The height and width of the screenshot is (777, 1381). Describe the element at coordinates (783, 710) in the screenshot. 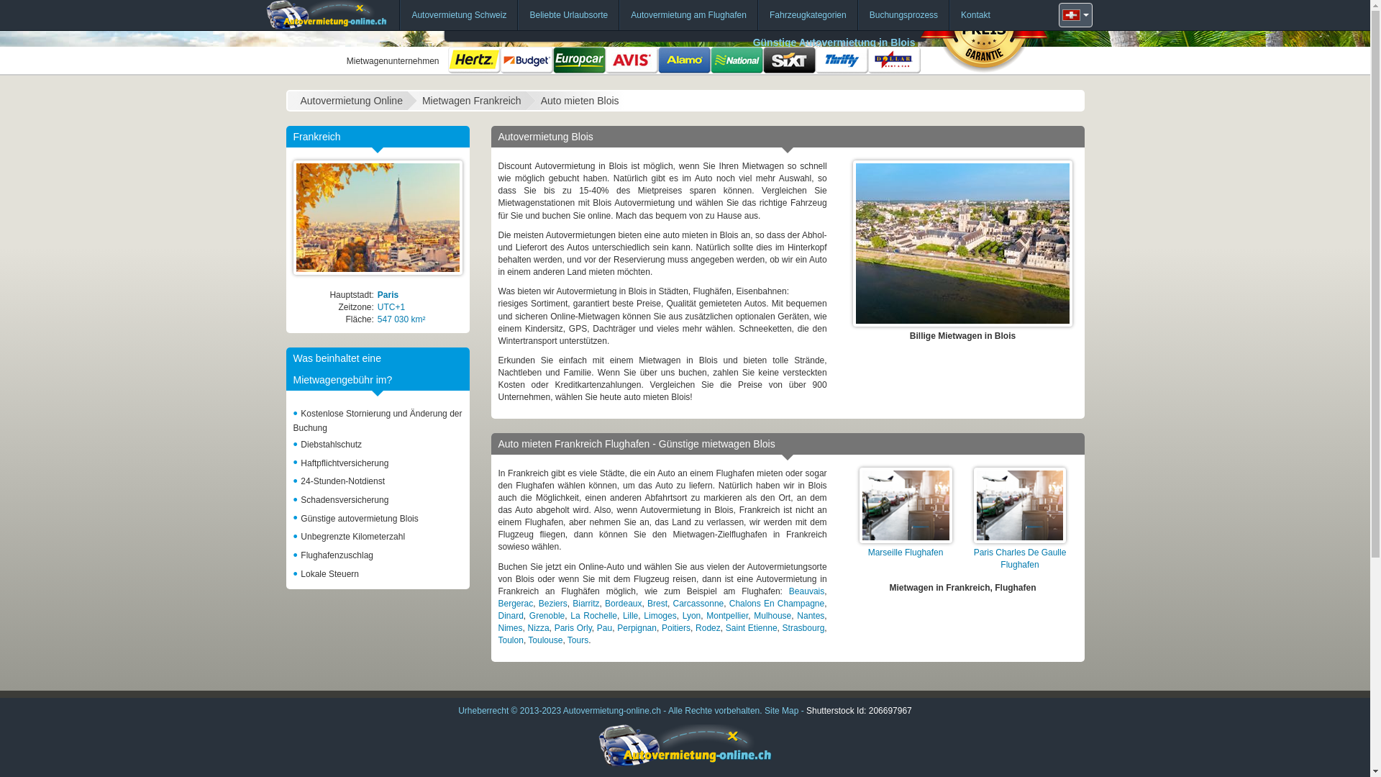

I see `Site Map` at that location.